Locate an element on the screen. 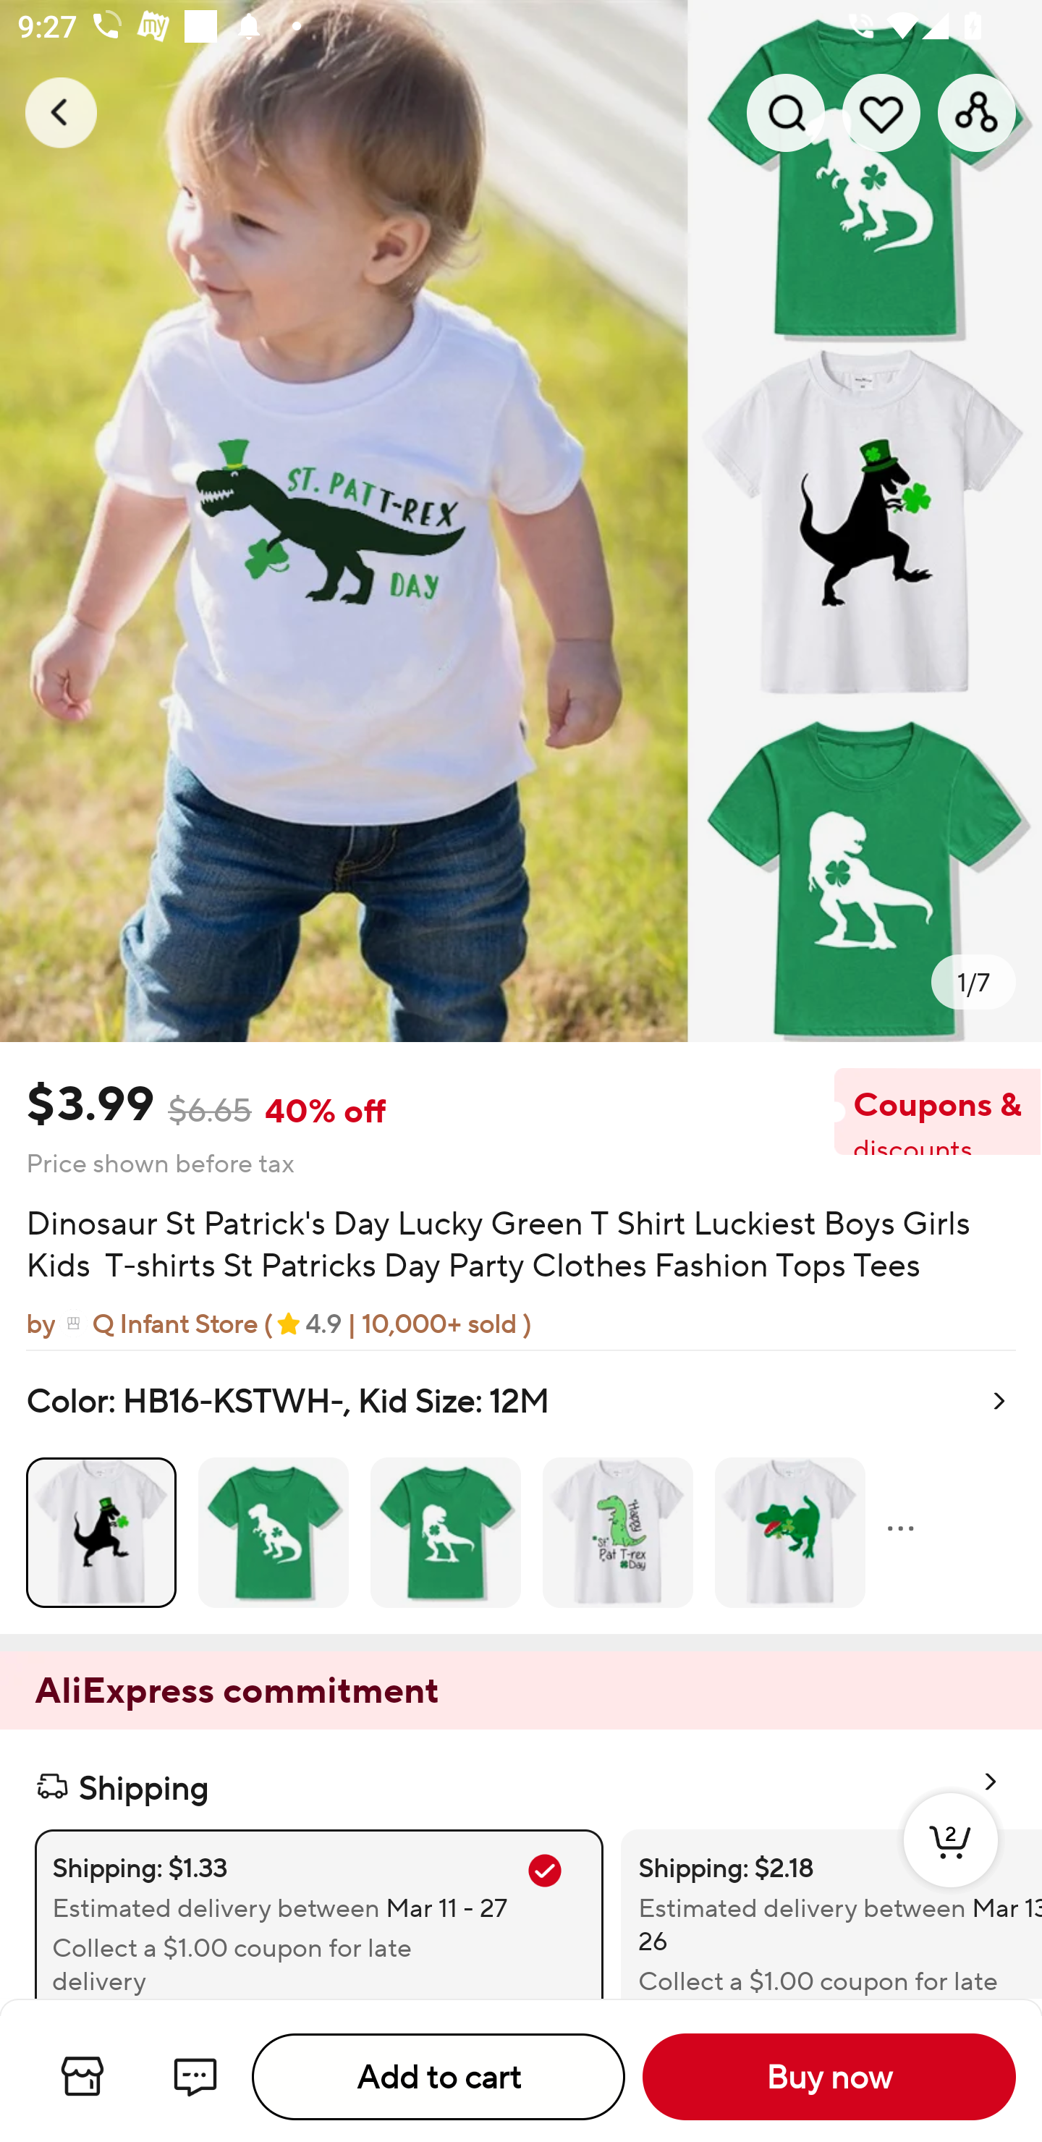 The image size is (1042, 2142). Add to cart is located at coordinates (439, 2077).